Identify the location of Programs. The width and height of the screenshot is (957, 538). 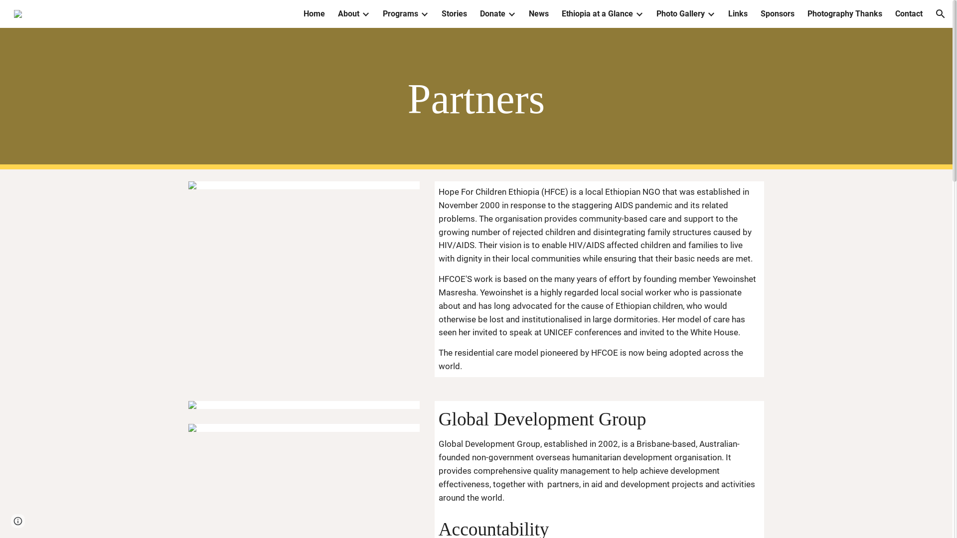
(401, 14).